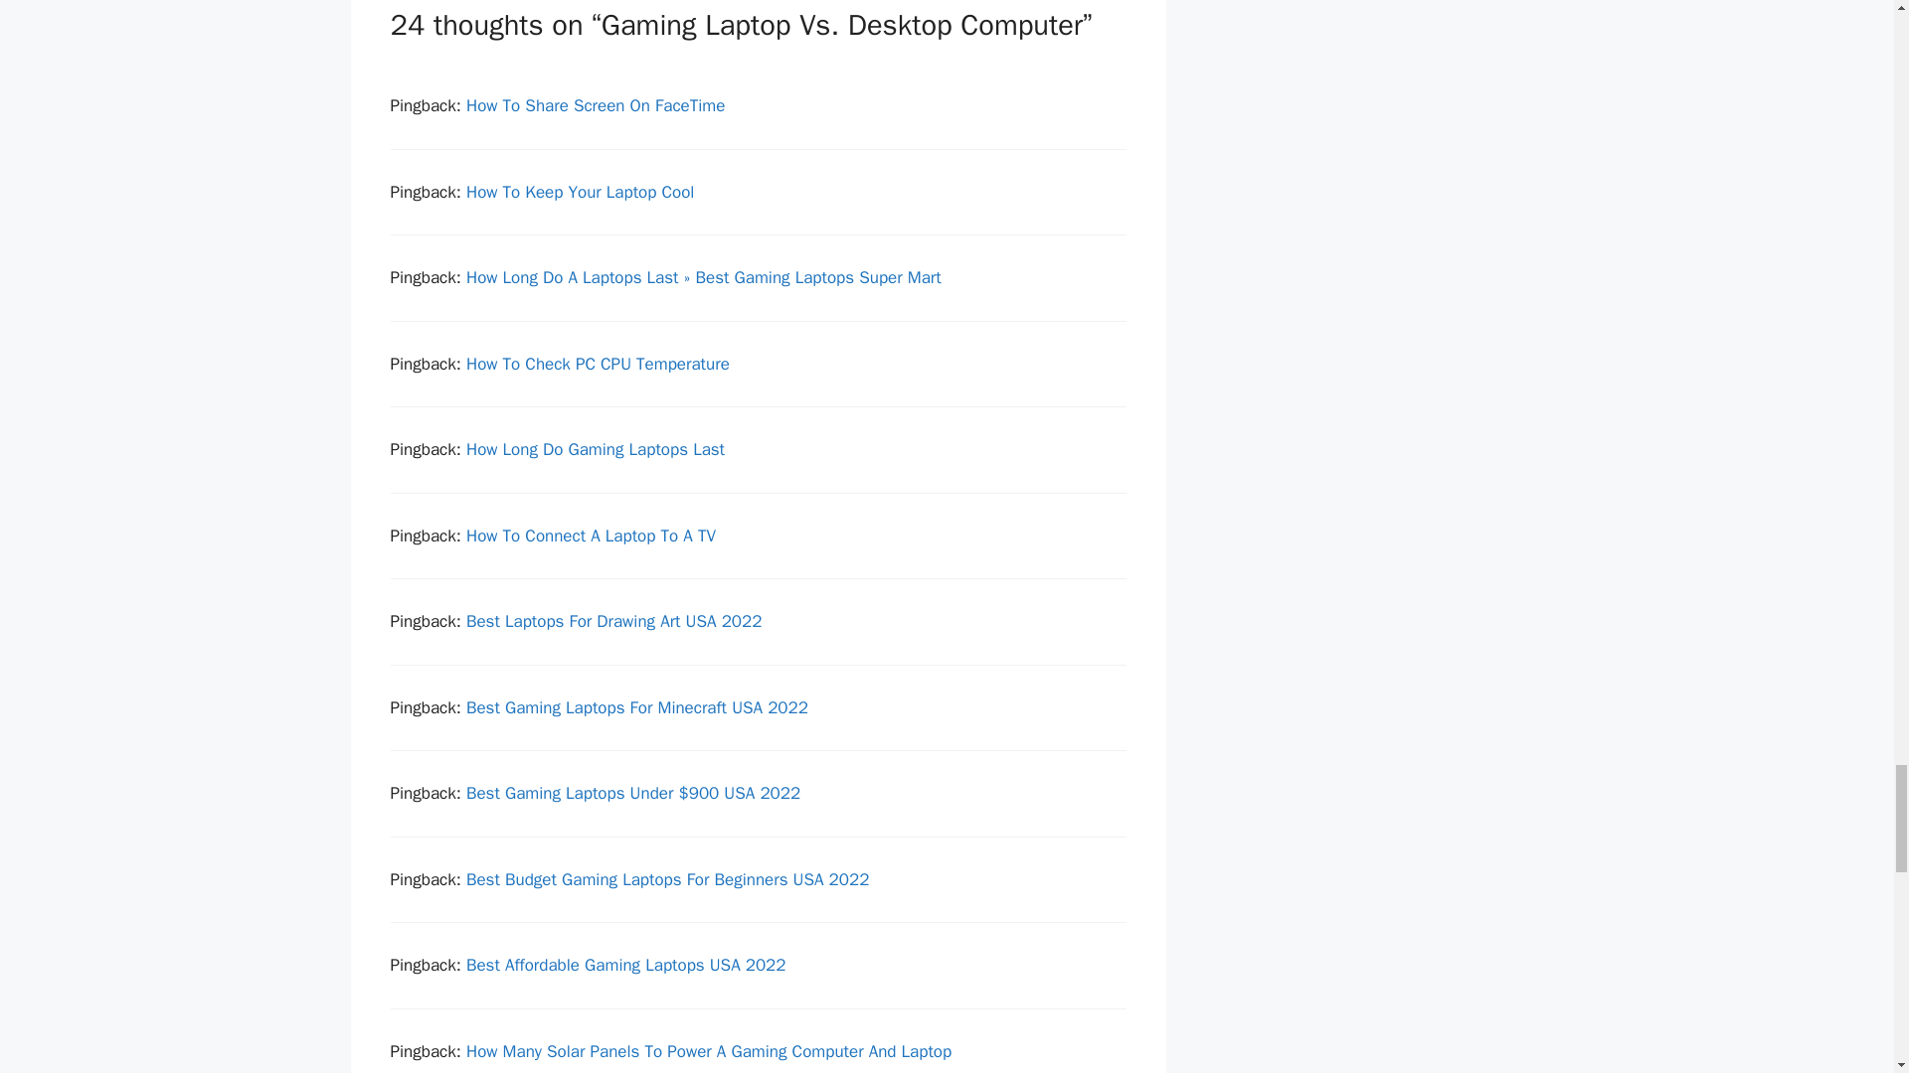  What do you see at coordinates (666, 879) in the screenshot?
I see `Best Budget Gaming Laptops For Beginners USA 2022` at bounding box center [666, 879].